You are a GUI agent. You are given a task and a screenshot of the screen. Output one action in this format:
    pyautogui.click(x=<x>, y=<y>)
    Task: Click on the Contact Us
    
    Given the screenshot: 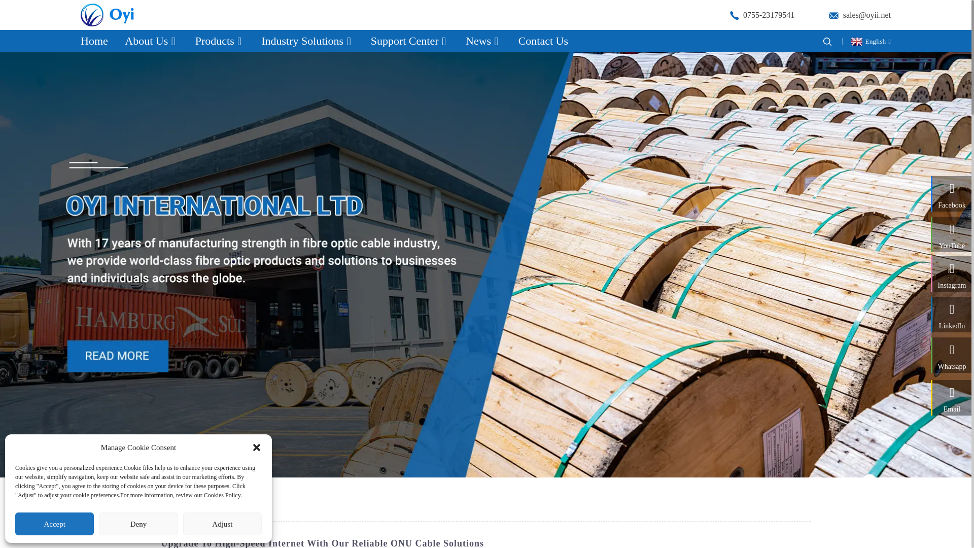 What is the action you would take?
    pyautogui.click(x=543, y=41)
    